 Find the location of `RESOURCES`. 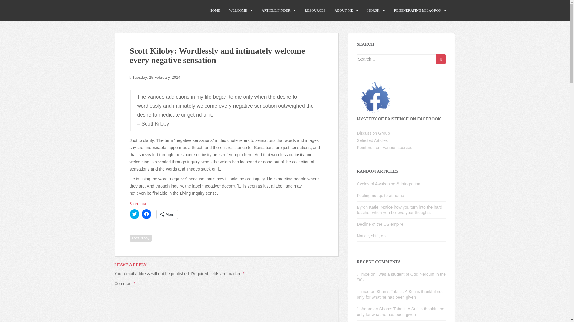

RESOURCES is located at coordinates (315, 10).